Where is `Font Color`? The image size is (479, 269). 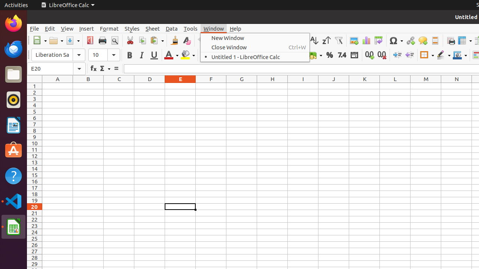
Font Color is located at coordinates (171, 55).